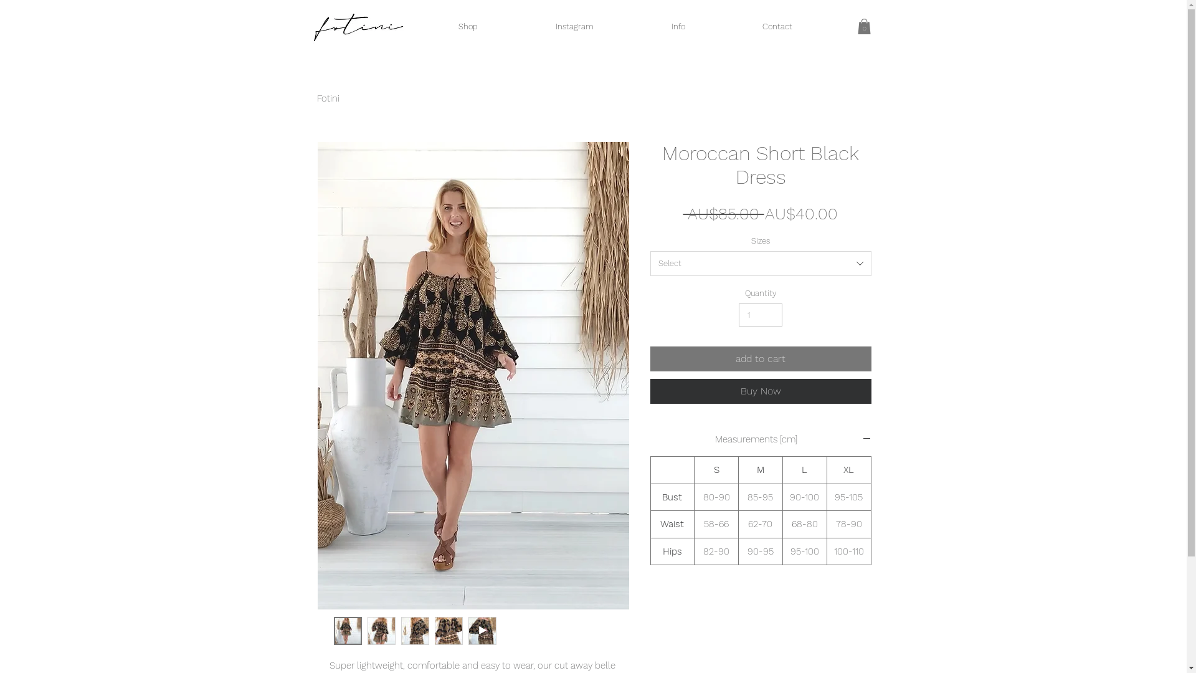  What do you see at coordinates (575, 27) in the screenshot?
I see `Instagram` at bounding box center [575, 27].